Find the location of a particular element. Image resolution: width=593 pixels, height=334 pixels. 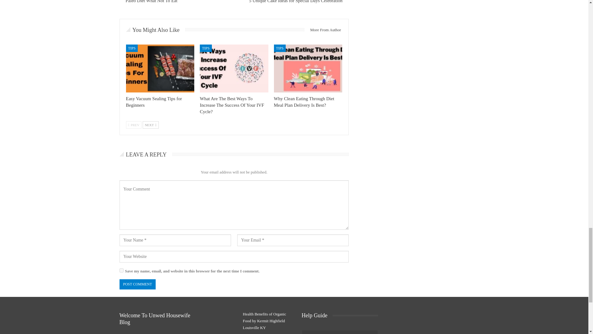

Why Clean Eating Through Diet Meal Plan Delivery Is Best? is located at coordinates (304, 102).